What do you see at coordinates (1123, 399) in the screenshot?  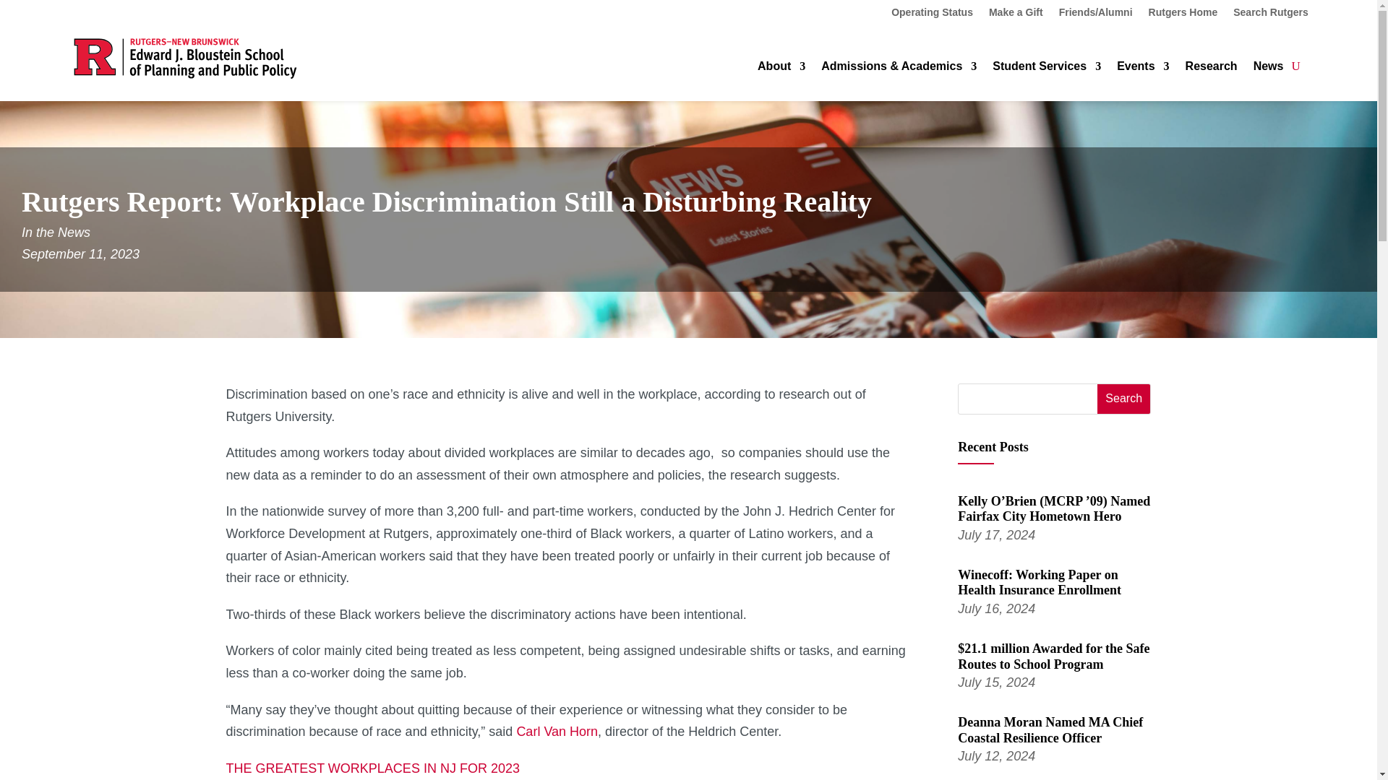 I see `Search` at bounding box center [1123, 399].